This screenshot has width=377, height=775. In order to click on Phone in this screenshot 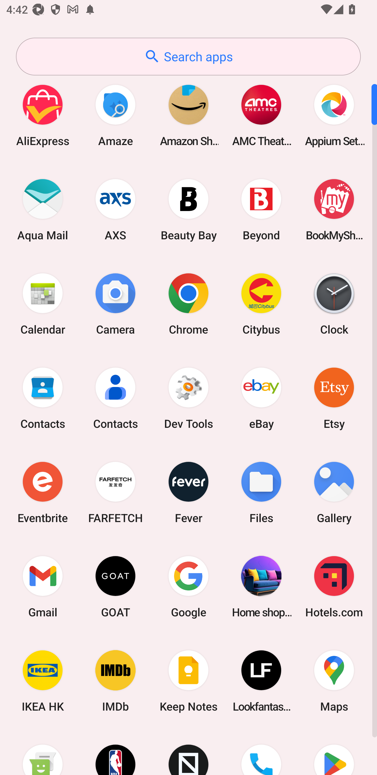, I will do `click(261, 752)`.